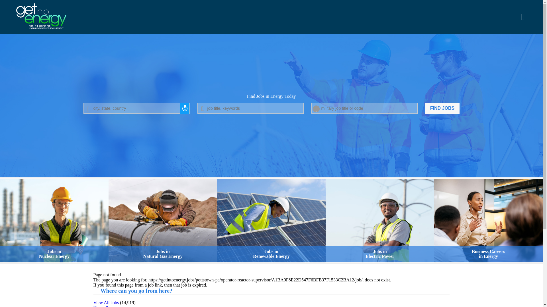  What do you see at coordinates (271, 221) in the screenshot?
I see `Home Page` at bounding box center [271, 221].